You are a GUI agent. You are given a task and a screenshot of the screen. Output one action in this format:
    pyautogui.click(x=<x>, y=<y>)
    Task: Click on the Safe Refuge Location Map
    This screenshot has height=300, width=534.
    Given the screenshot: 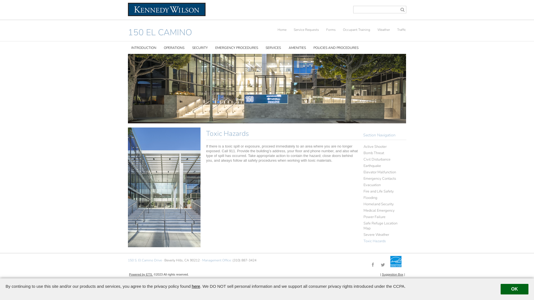 What is the action you would take?
    pyautogui.click(x=382, y=225)
    